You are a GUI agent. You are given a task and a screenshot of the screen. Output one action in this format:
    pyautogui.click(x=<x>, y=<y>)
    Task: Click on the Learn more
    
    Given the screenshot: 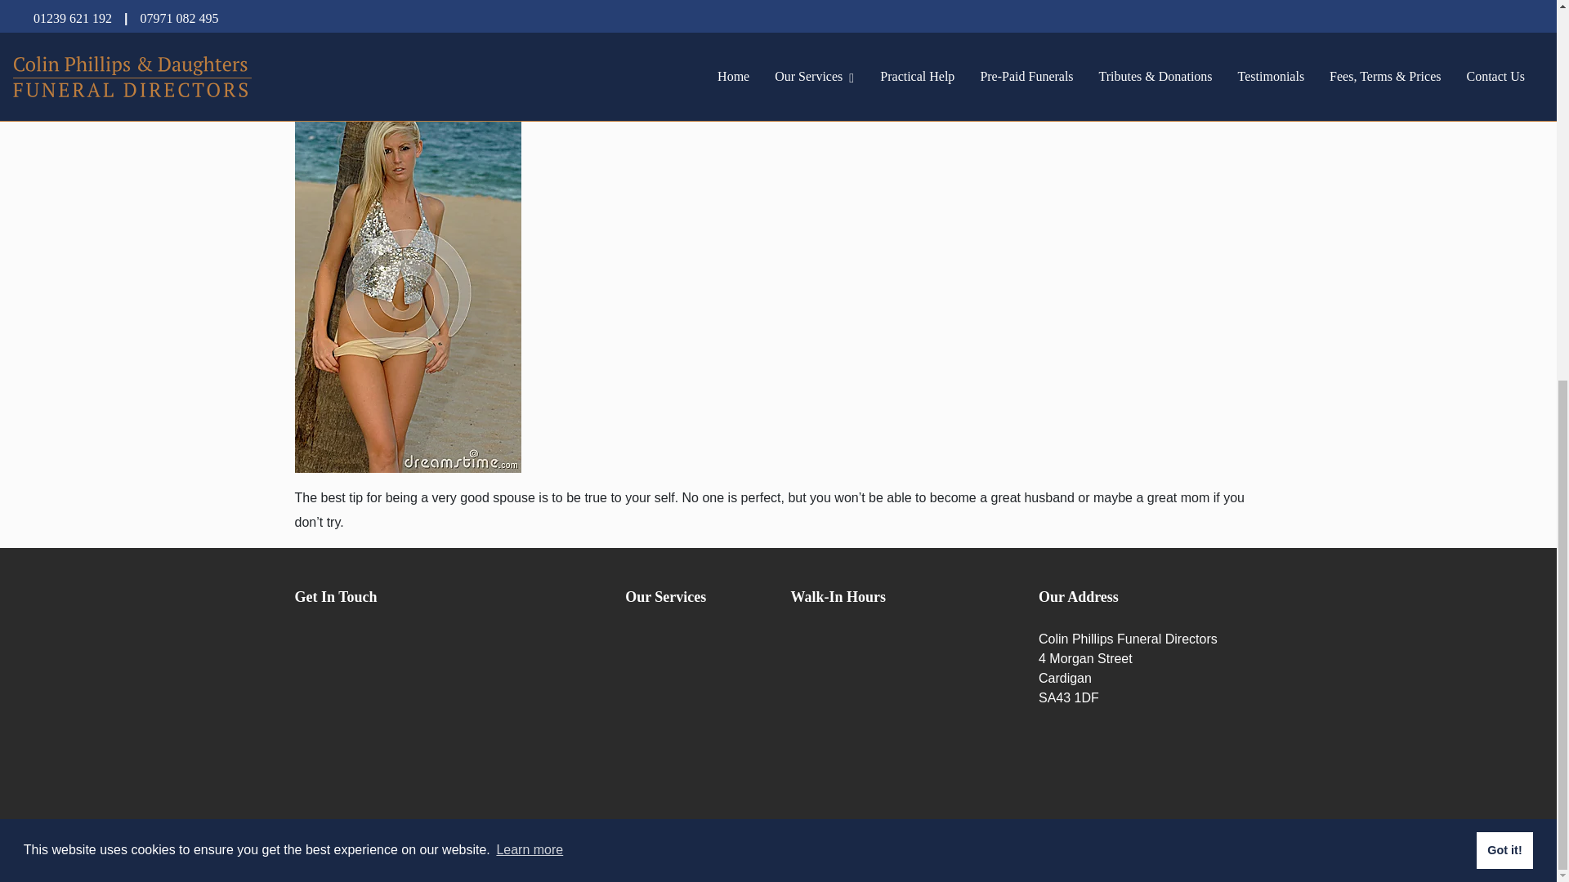 What is the action you would take?
    pyautogui.click(x=530, y=185)
    